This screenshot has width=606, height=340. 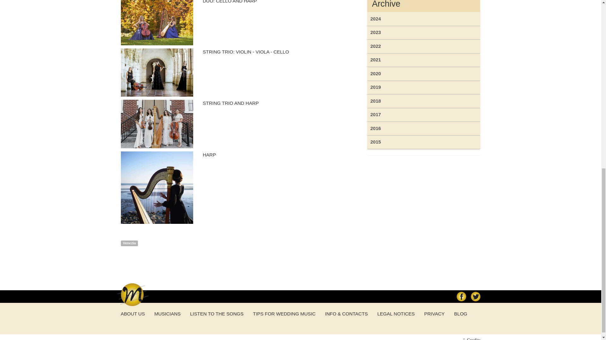 I want to click on MUSICIANS, so click(x=167, y=314).